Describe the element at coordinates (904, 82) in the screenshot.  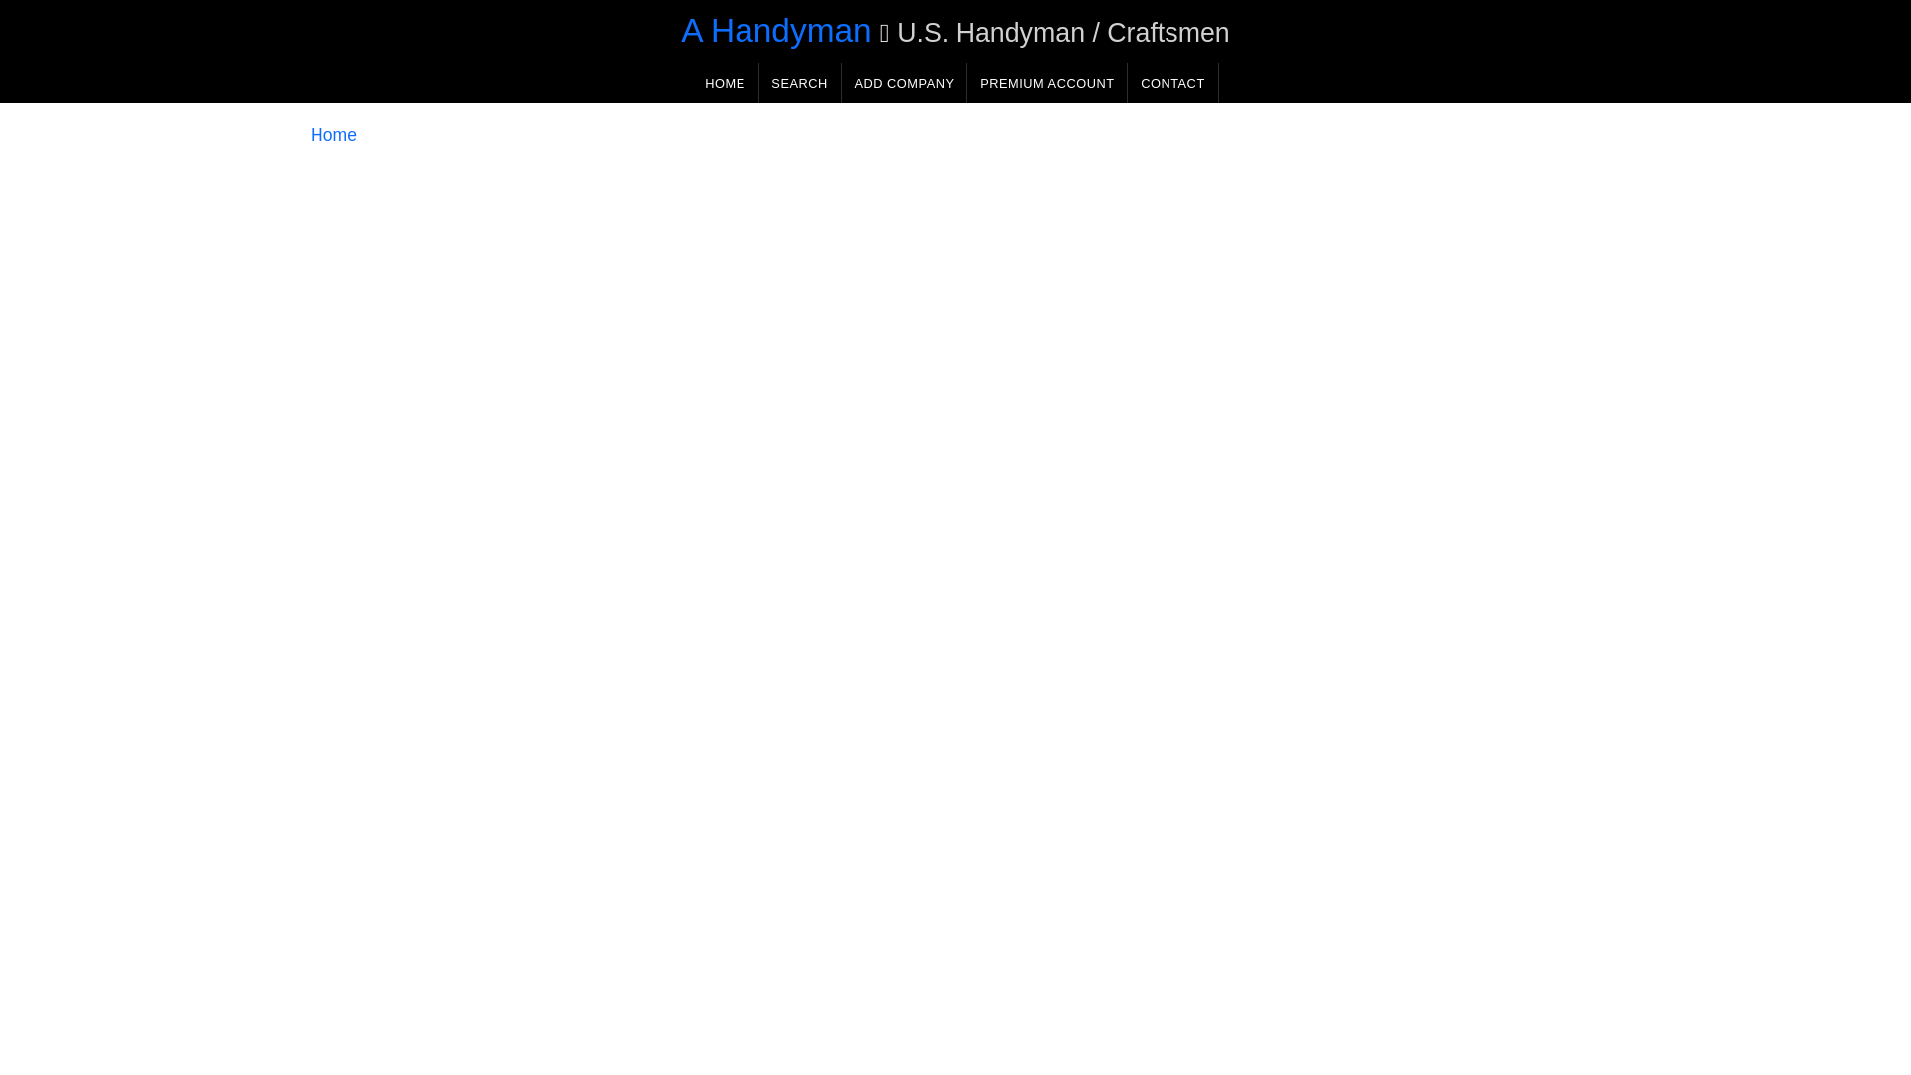
I see `Add a new company` at that location.